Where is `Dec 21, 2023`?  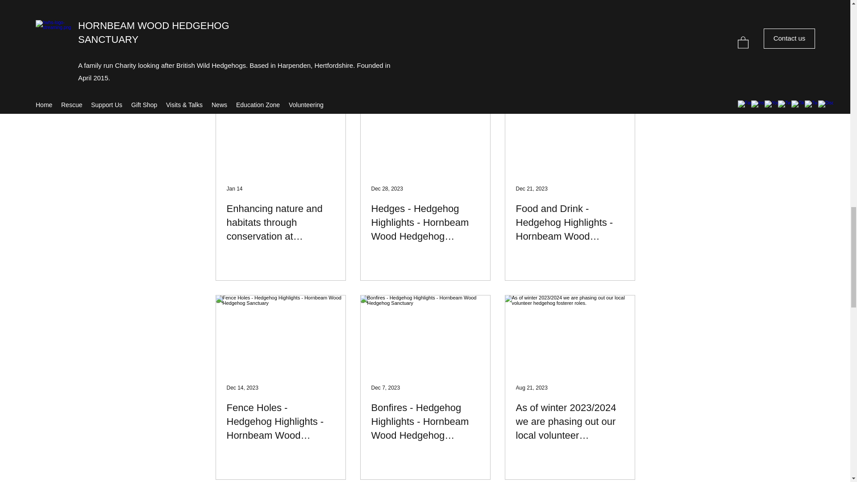 Dec 21, 2023 is located at coordinates (531, 188).